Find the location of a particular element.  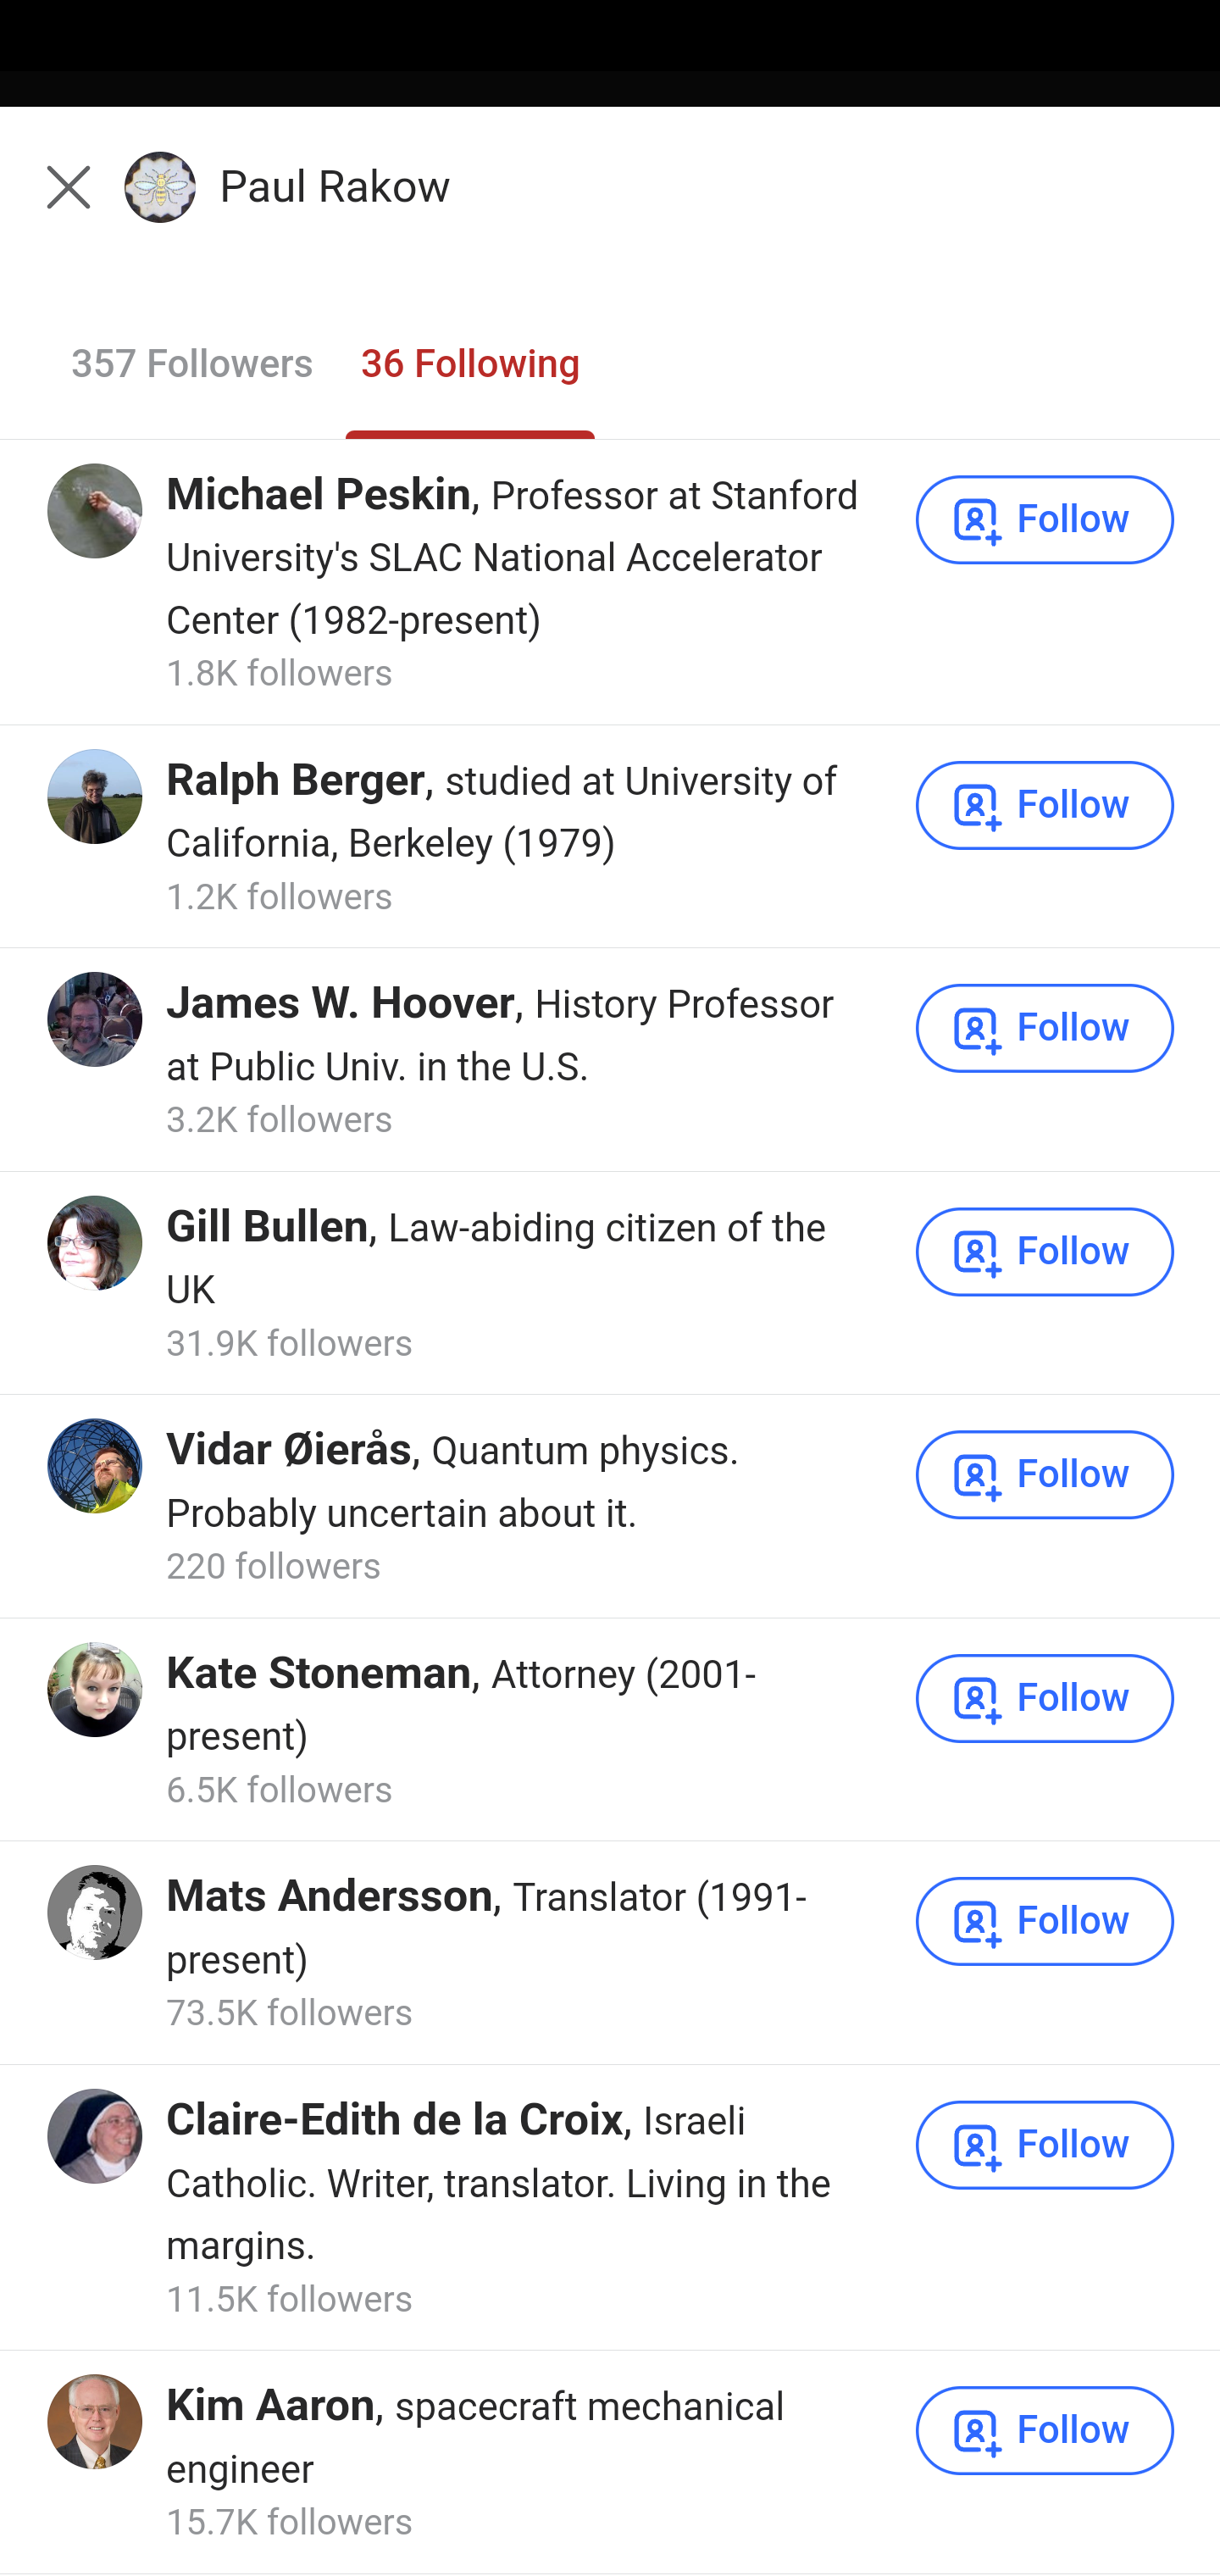

 is located at coordinates (64, 185).